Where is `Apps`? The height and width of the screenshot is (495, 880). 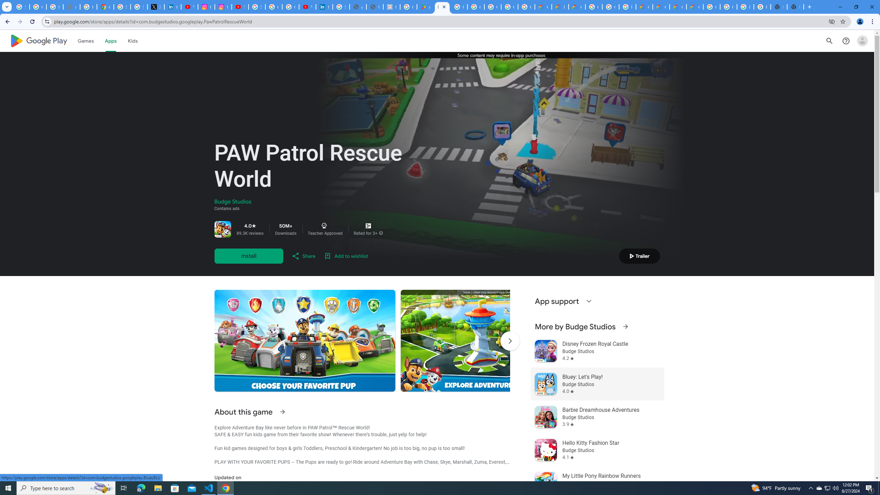 Apps is located at coordinates (110, 41).